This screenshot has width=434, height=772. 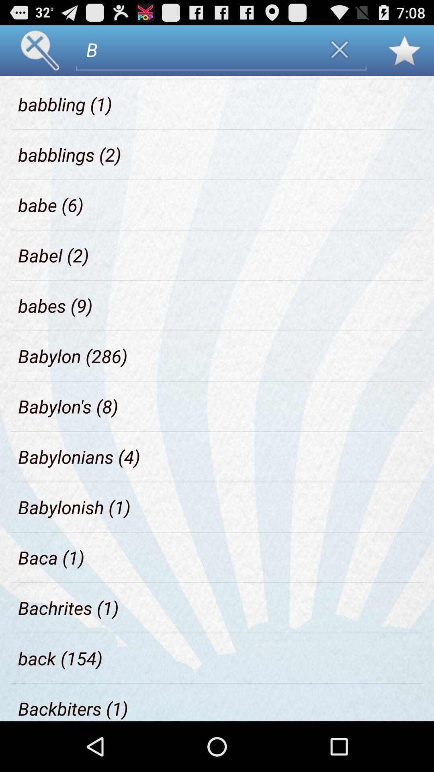 I want to click on click icon next to the b icon, so click(x=57, y=77).